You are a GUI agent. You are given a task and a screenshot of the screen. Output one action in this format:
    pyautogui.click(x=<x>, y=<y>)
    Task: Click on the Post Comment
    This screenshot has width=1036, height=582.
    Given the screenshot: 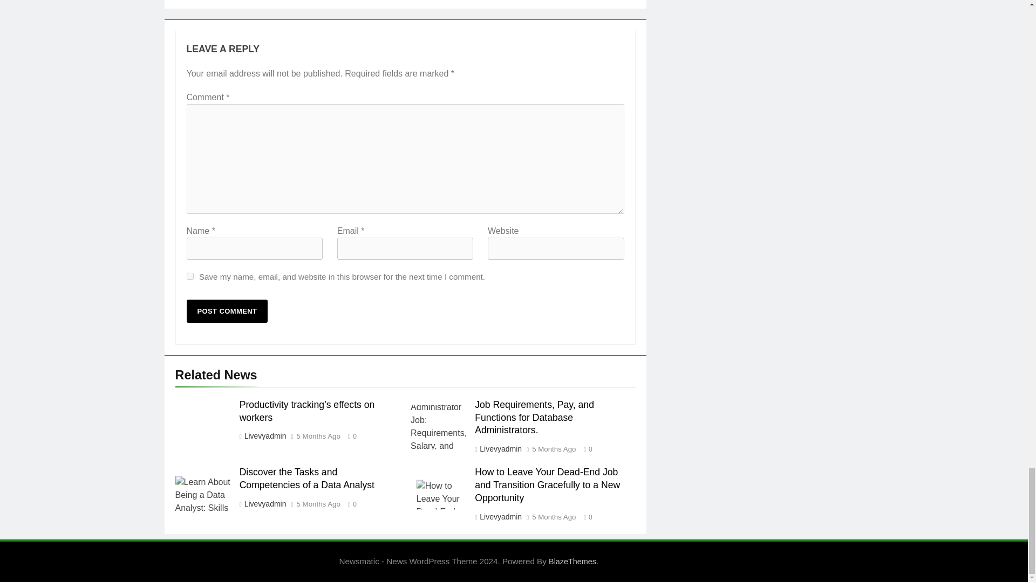 What is the action you would take?
    pyautogui.click(x=227, y=311)
    